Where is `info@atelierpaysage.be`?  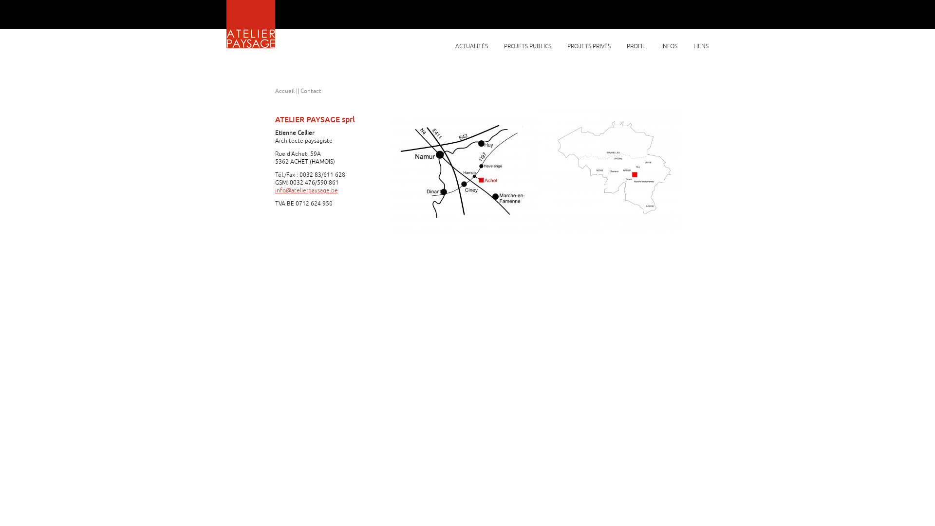
info@atelierpaysage.be is located at coordinates (307, 191).